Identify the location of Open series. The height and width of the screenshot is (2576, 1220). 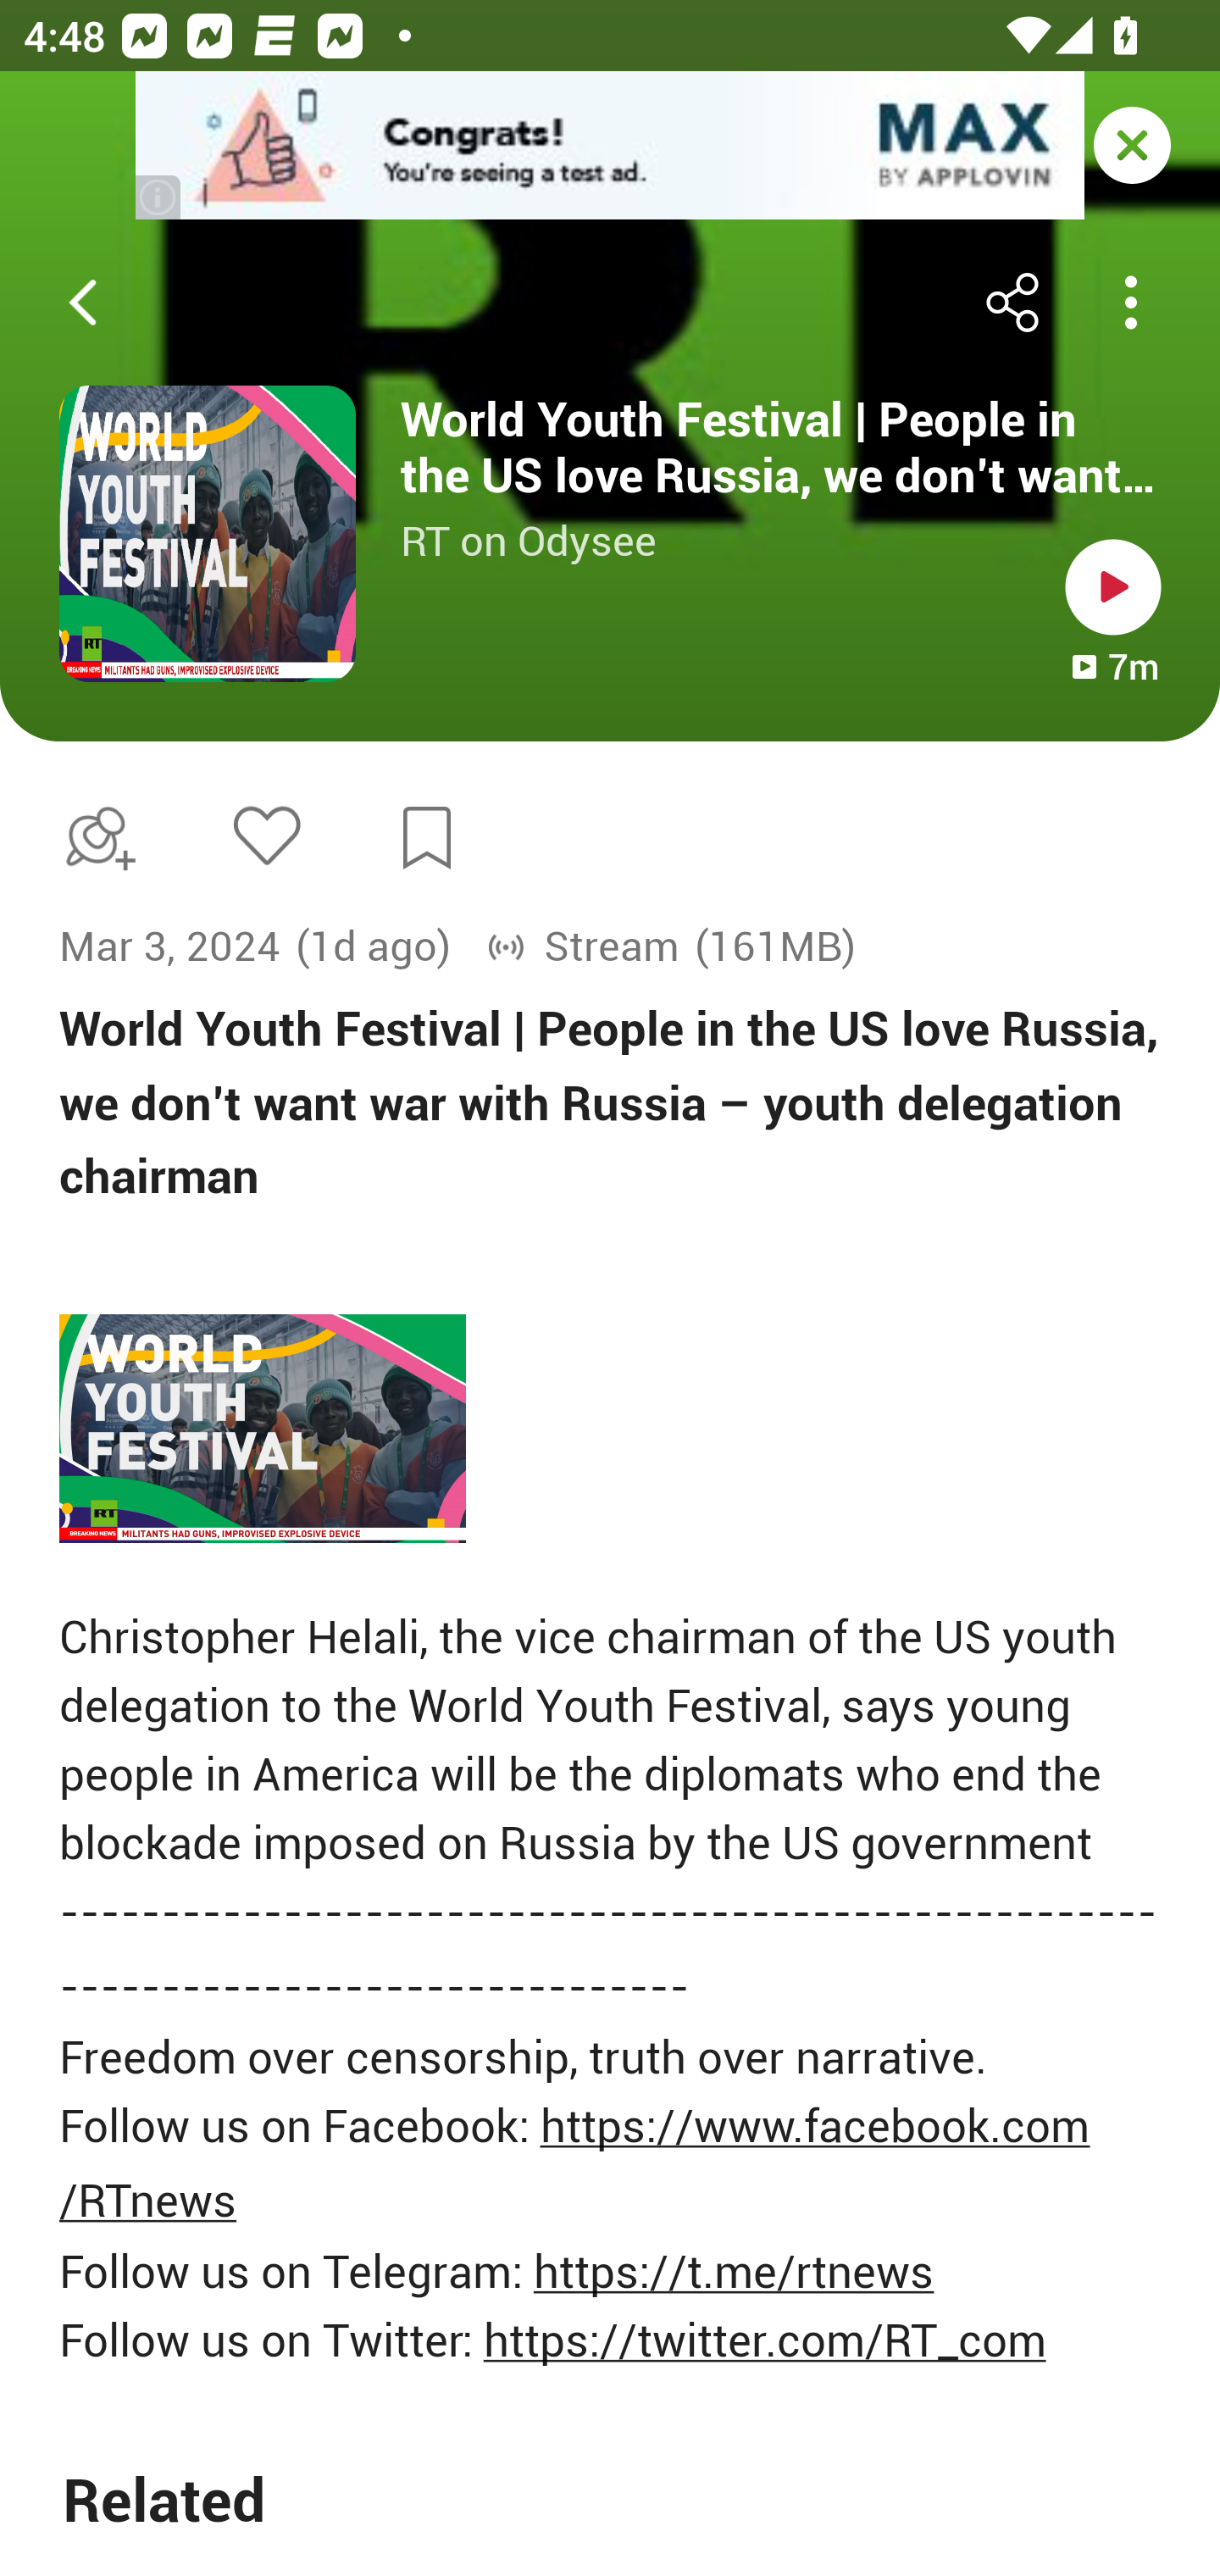
(208, 534).